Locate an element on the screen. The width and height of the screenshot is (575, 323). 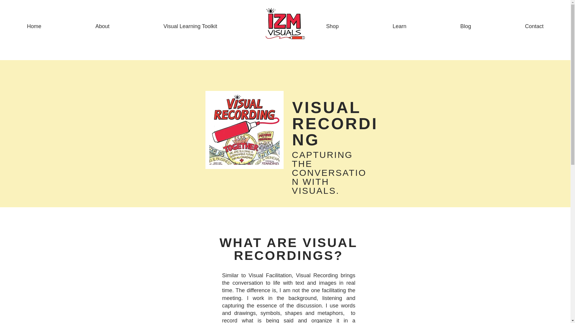
Blog is located at coordinates (465, 23).